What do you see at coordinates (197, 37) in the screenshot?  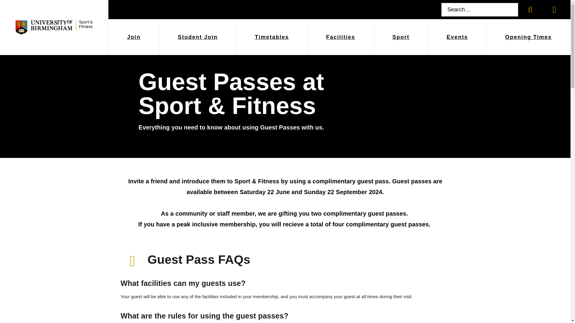 I see `Student Join` at bounding box center [197, 37].